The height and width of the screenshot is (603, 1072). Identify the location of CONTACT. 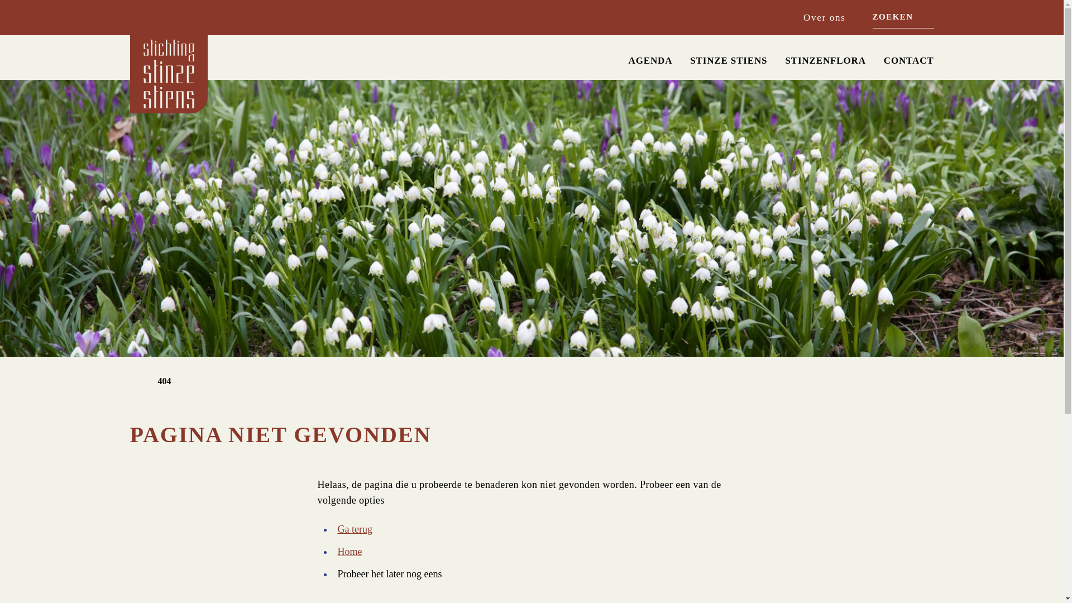
(908, 60).